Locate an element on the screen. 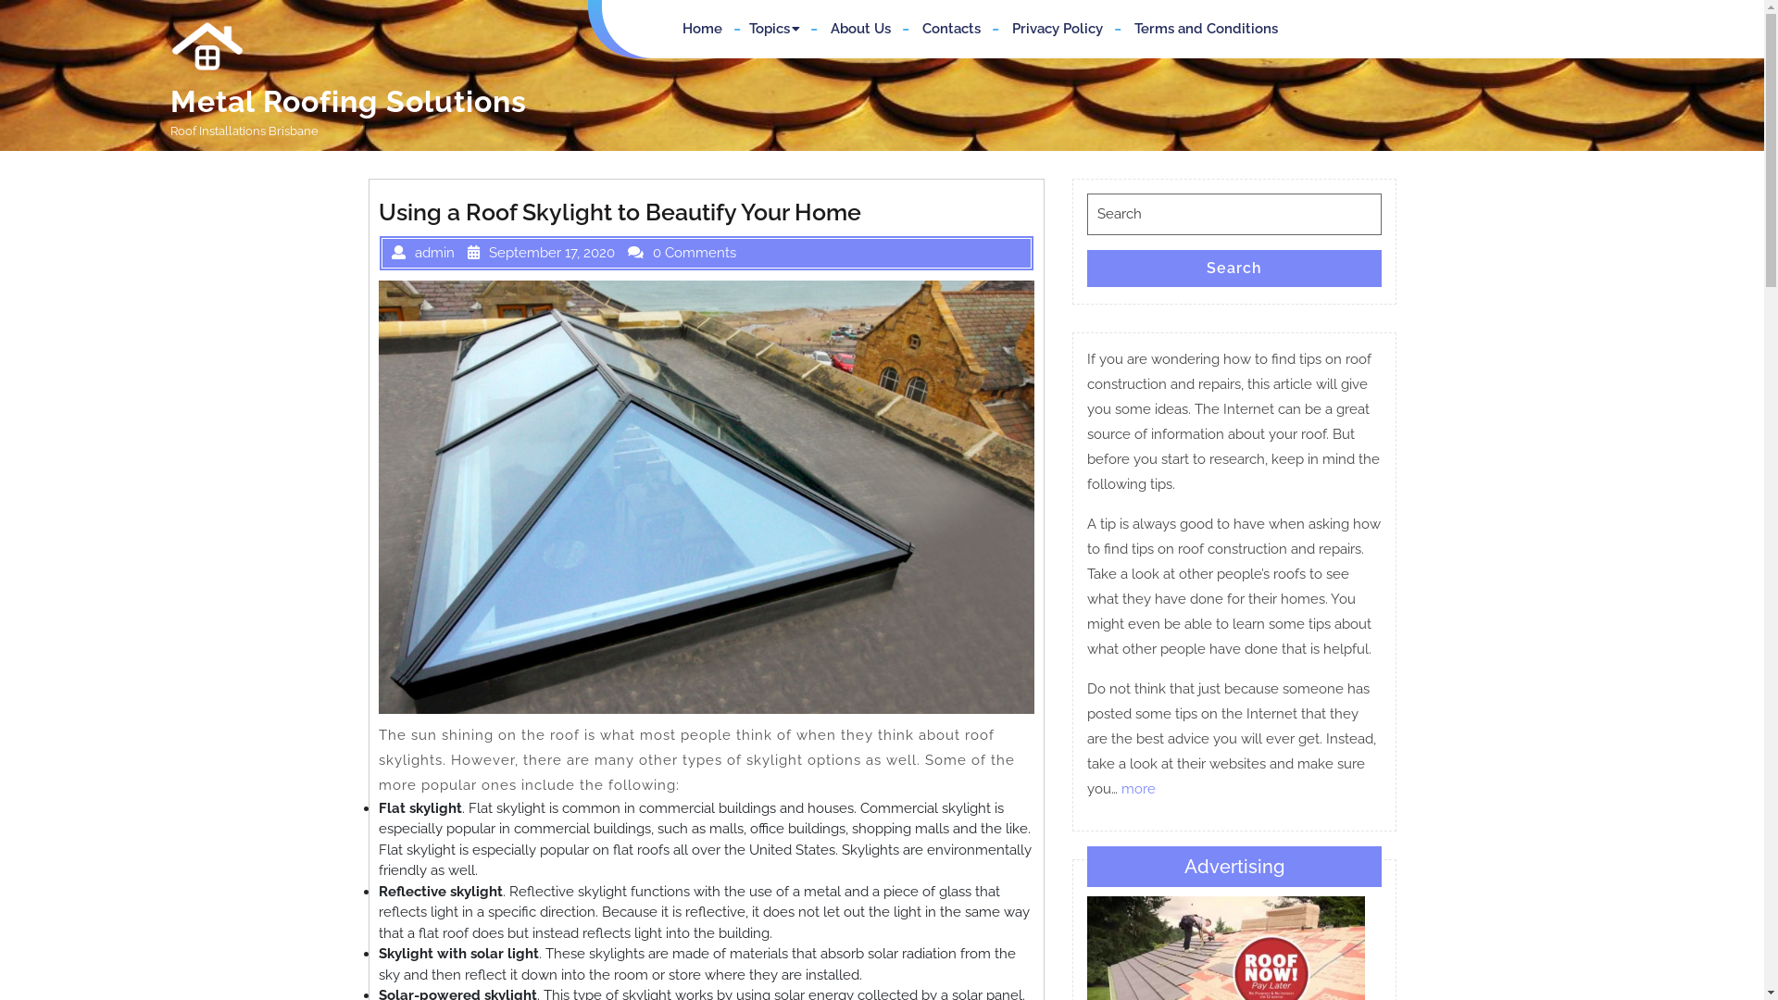 The image size is (1778, 1000). Search is located at coordinates (1234, 269).